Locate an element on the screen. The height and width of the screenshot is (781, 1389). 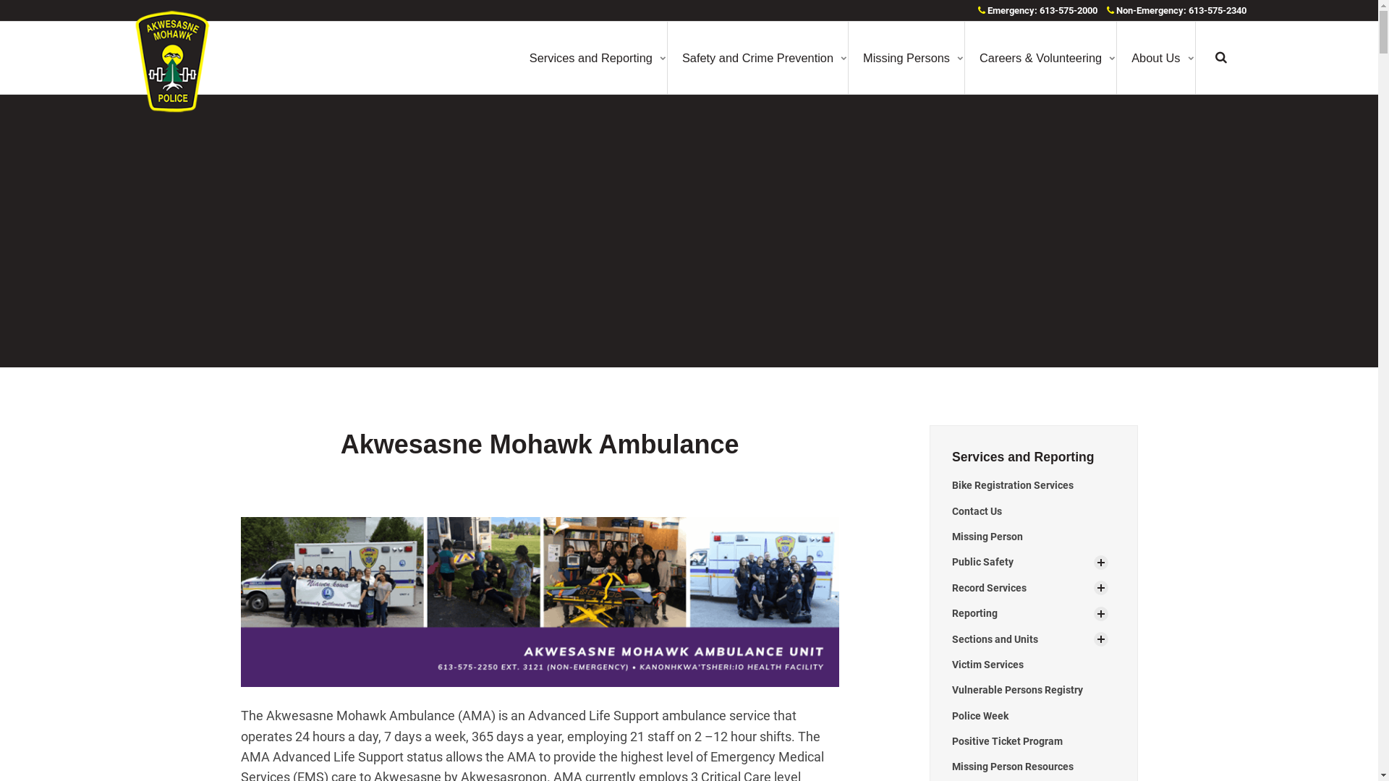
Search is located at coordinates (1220, 58).